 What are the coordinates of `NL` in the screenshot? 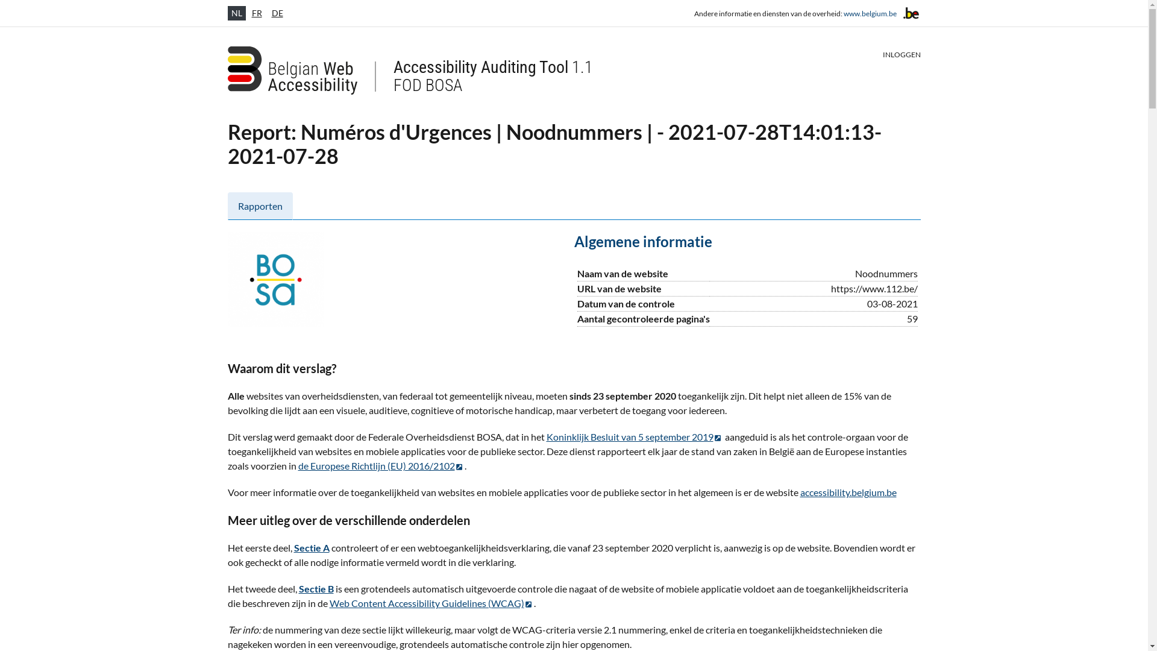 It's located at (237, 13).